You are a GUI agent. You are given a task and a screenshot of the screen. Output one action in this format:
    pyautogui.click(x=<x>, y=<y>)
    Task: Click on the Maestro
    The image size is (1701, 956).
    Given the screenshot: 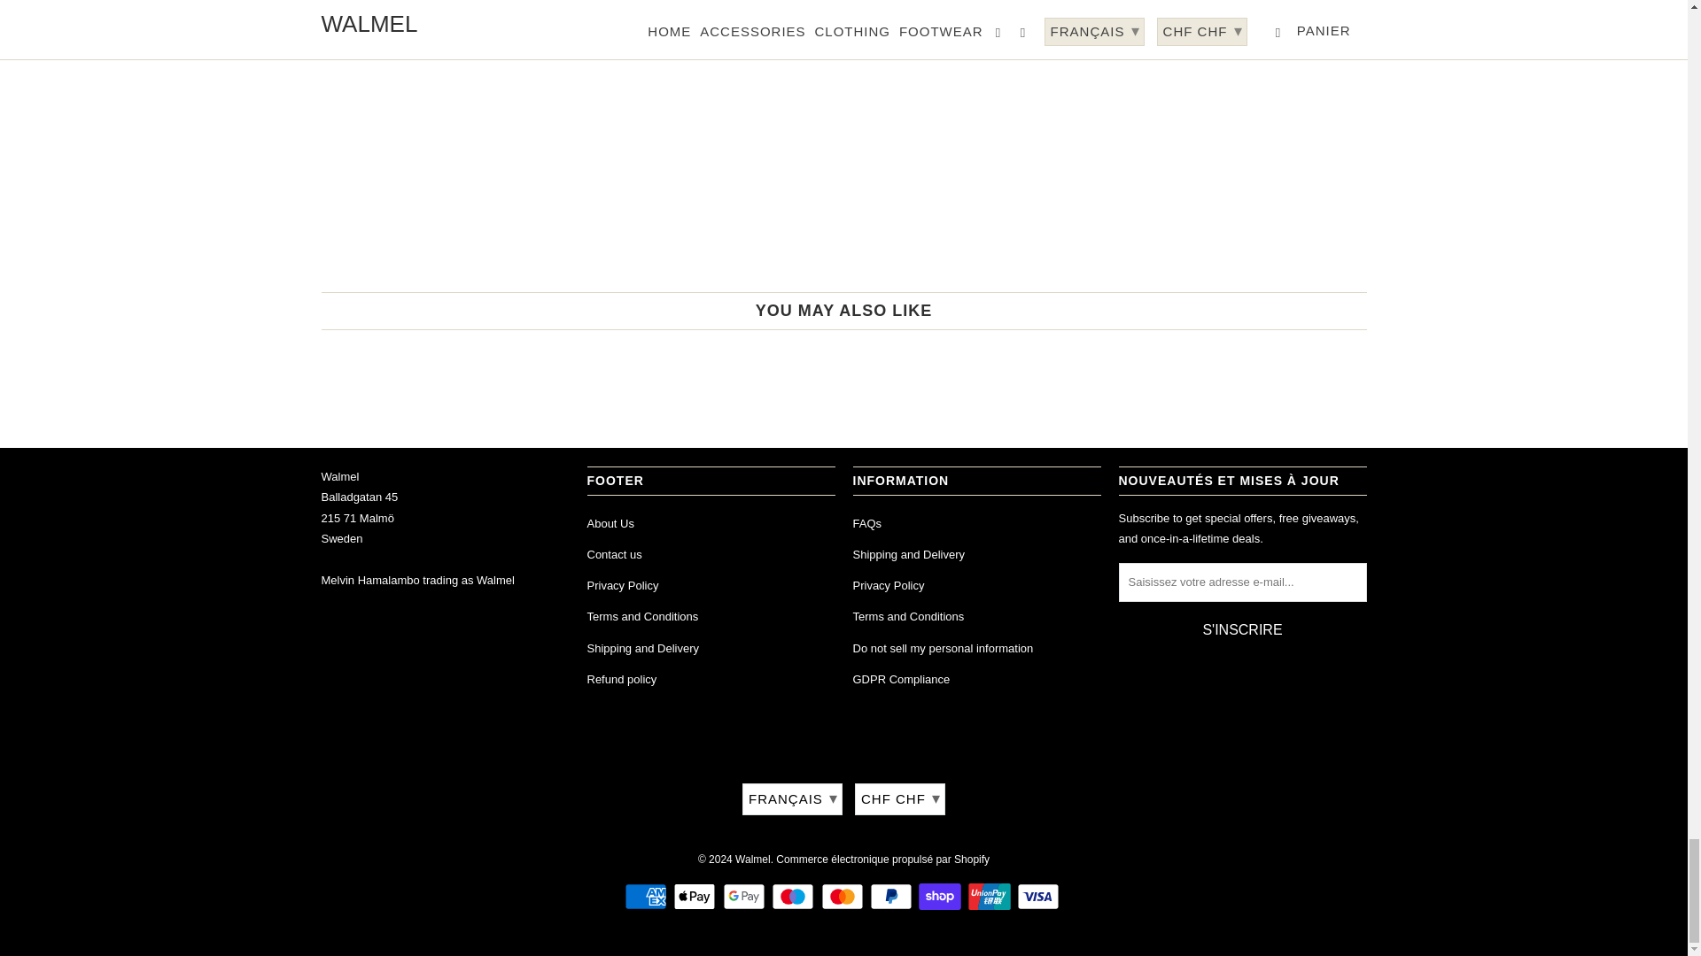 What is the action you would take?
    pyautogui.click(x=795, y=896)
    